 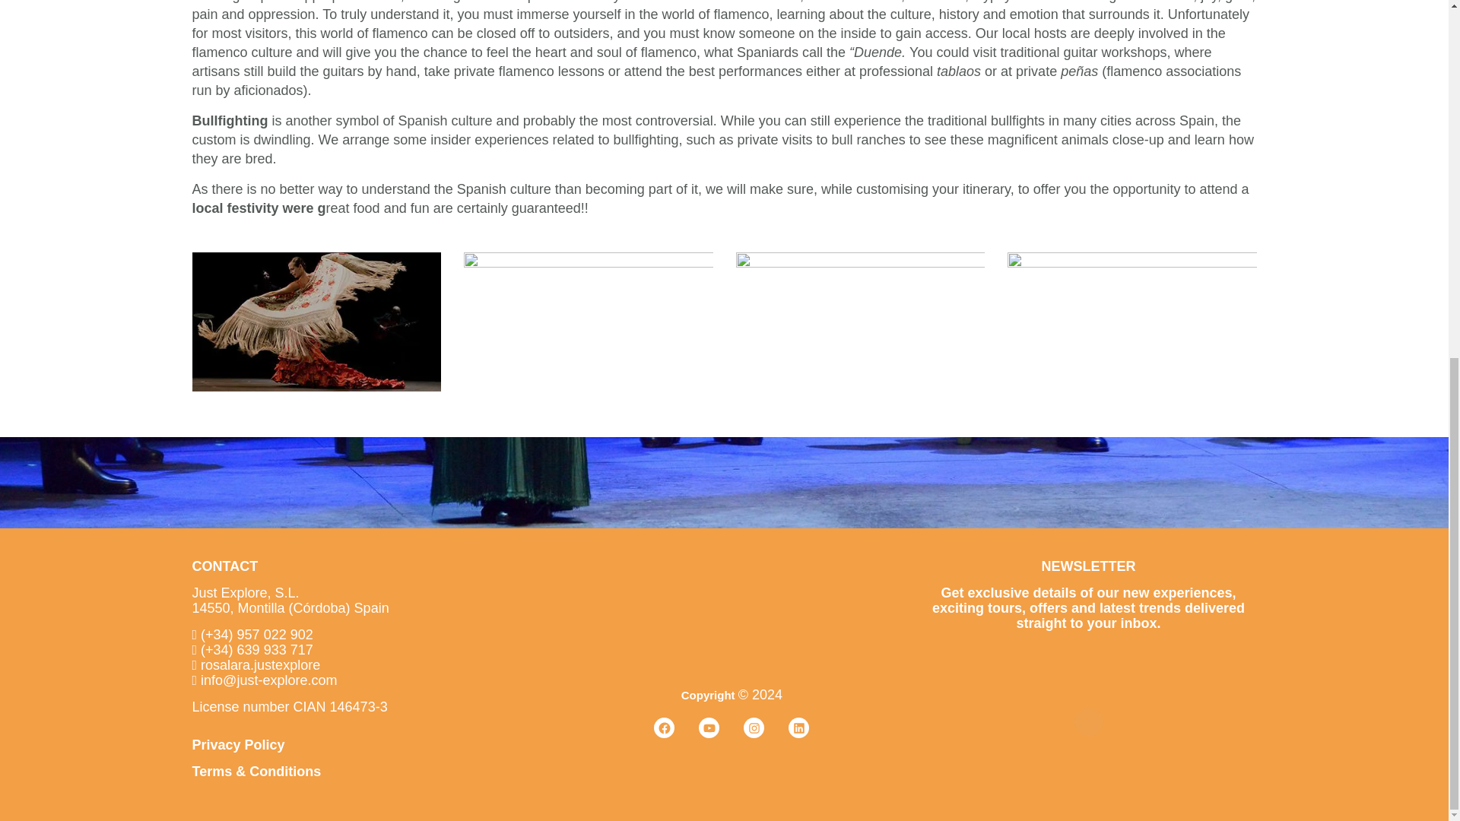 What do you see at coordinates (1131, 321) in the screenshot?
I see `4` at bounding box center [1131, 321].